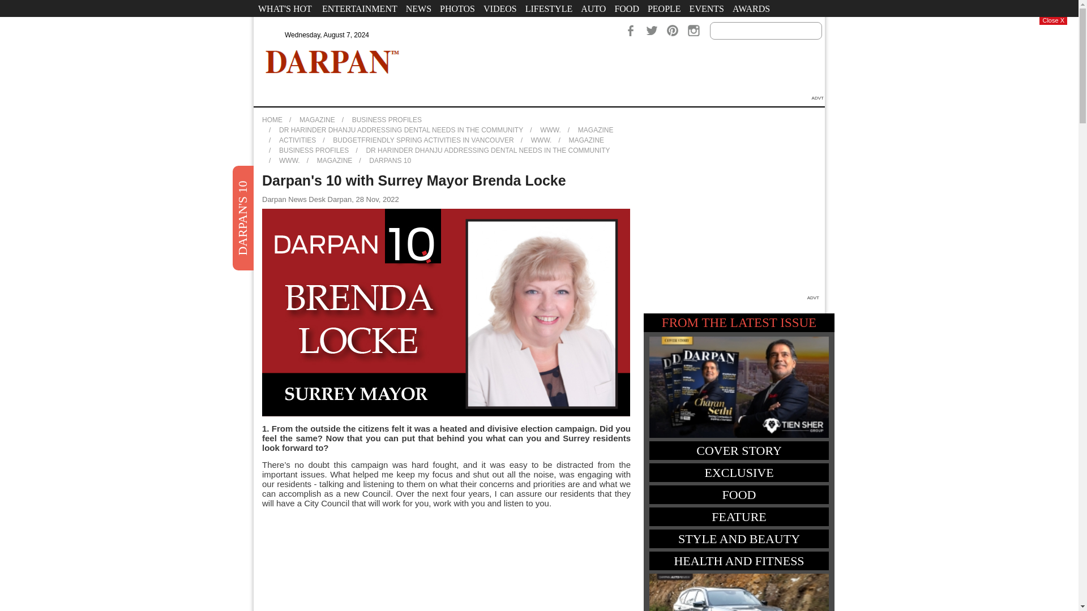  Describe the element at coordinates (350, 25) in the screenshot. I see `Magazine` at that location.